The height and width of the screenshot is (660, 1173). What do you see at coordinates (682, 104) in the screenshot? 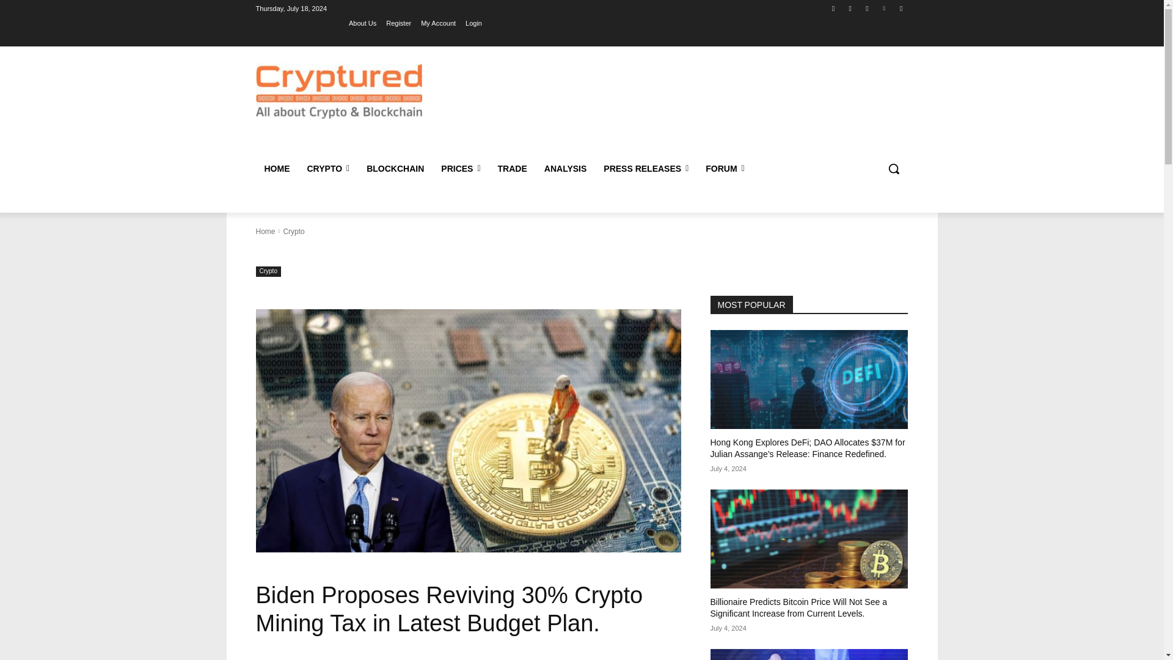
I see `Advertisement` at bounding box center [682, 104].